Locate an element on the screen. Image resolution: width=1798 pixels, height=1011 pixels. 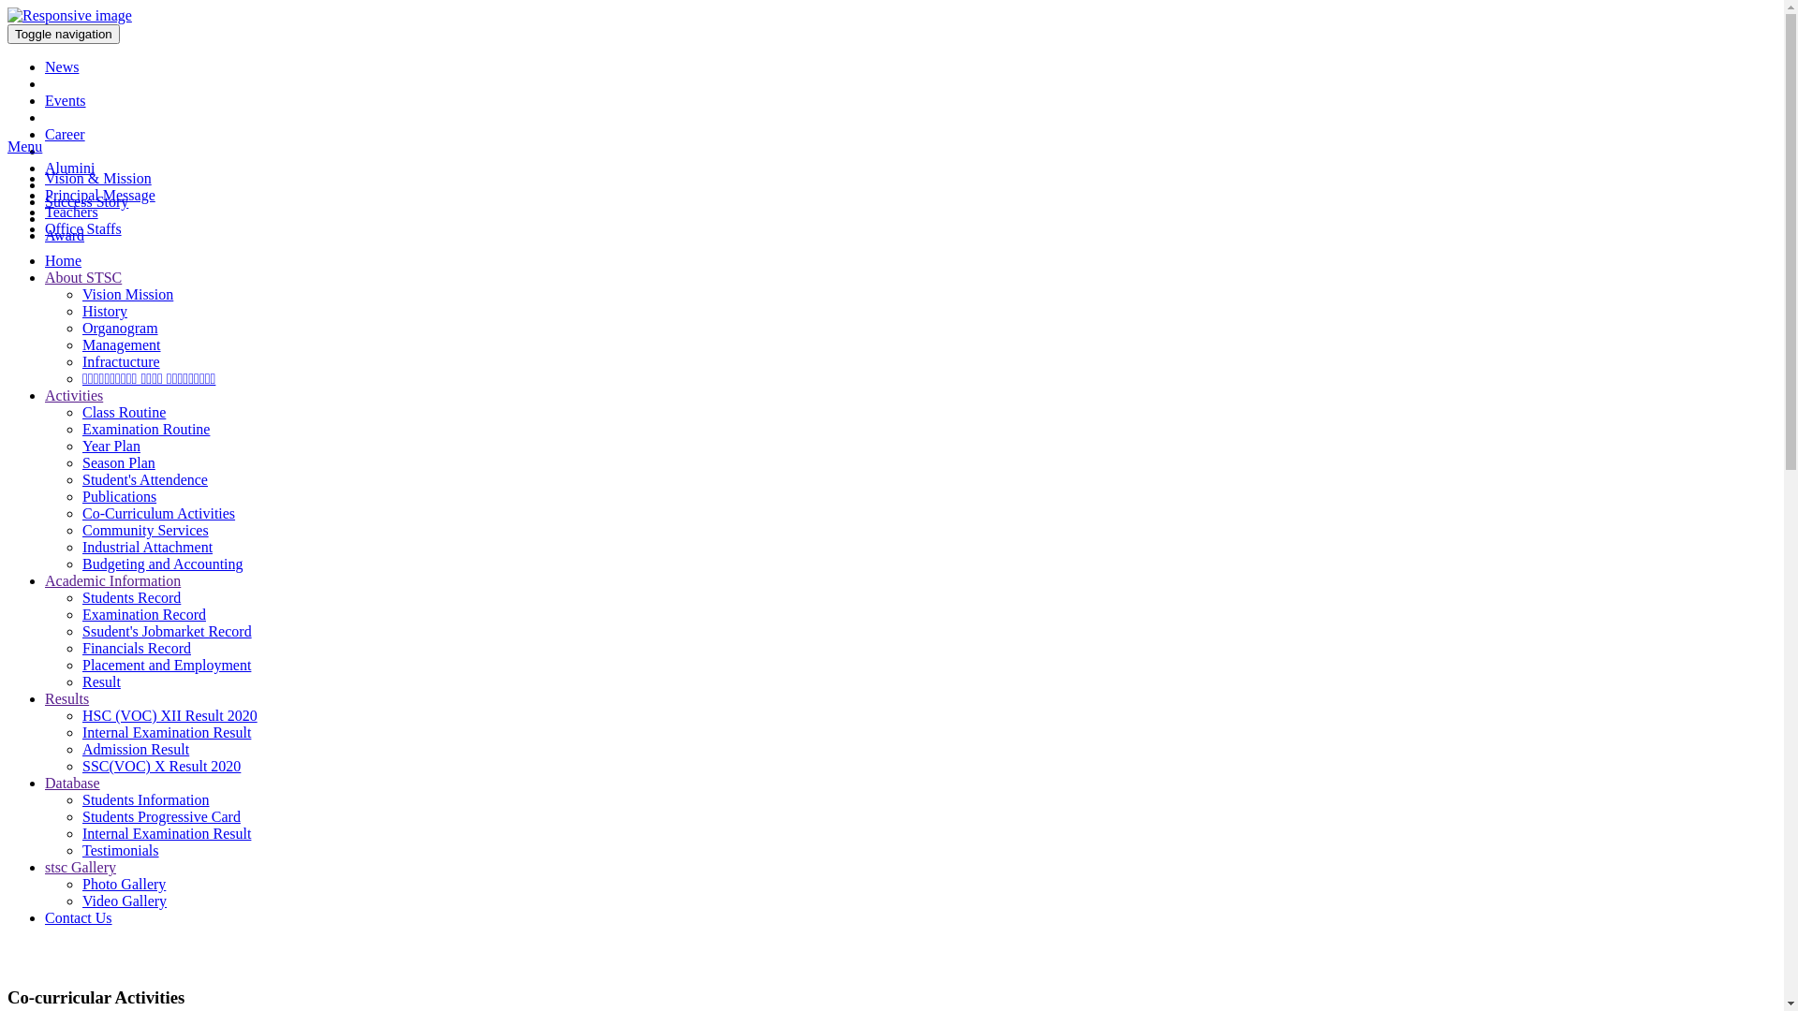
Testimonials is located at coordinates (121, 850).